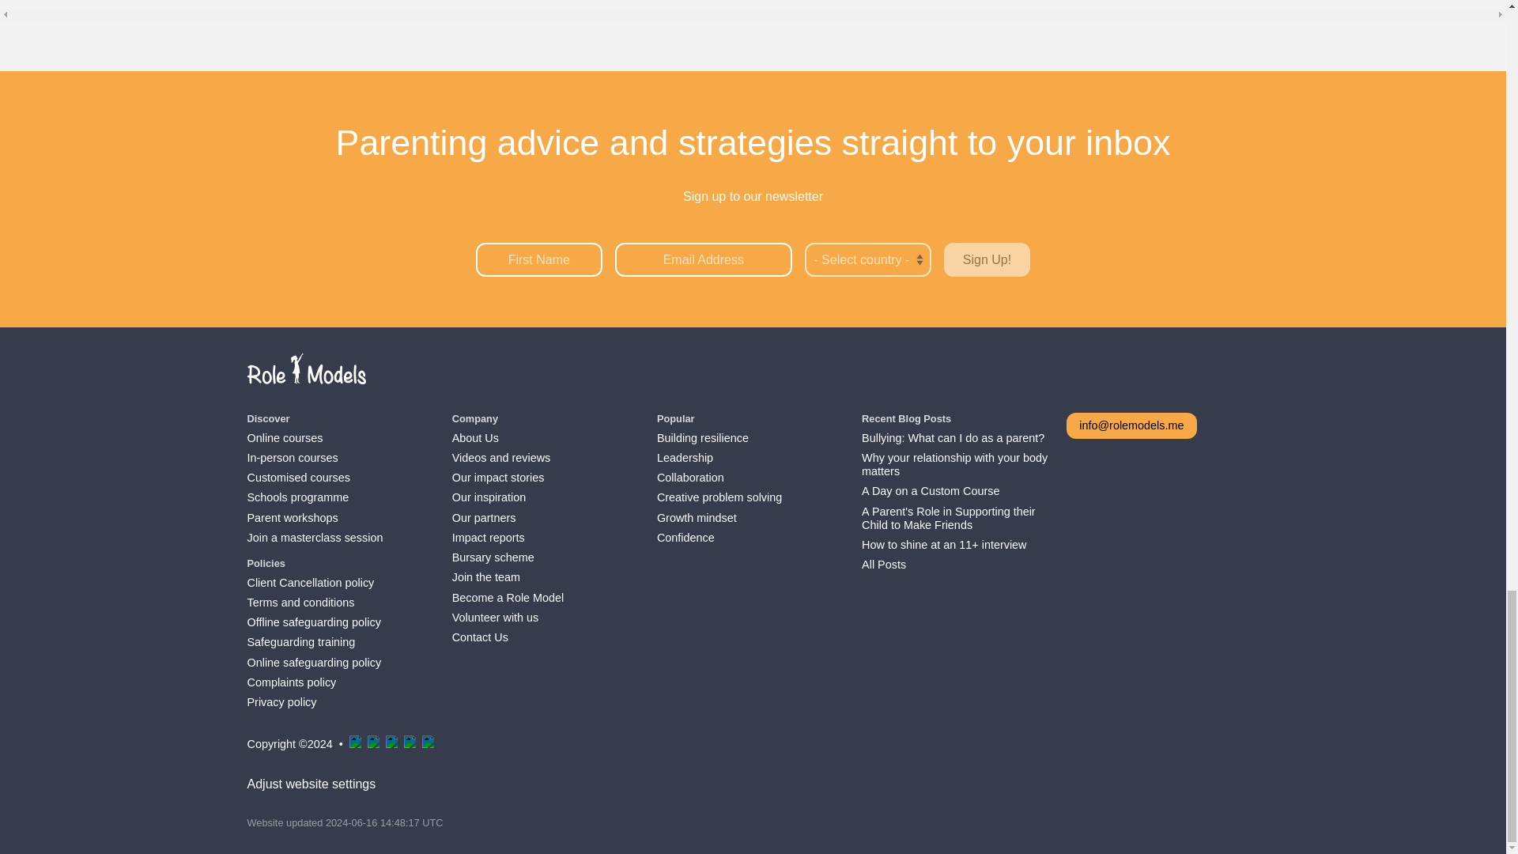 This screenshot has height=854, width=1518. What do you see at coordinates (314, 458) in the screenshot?
I see `In-person courses` at bounding box center [314, 458].